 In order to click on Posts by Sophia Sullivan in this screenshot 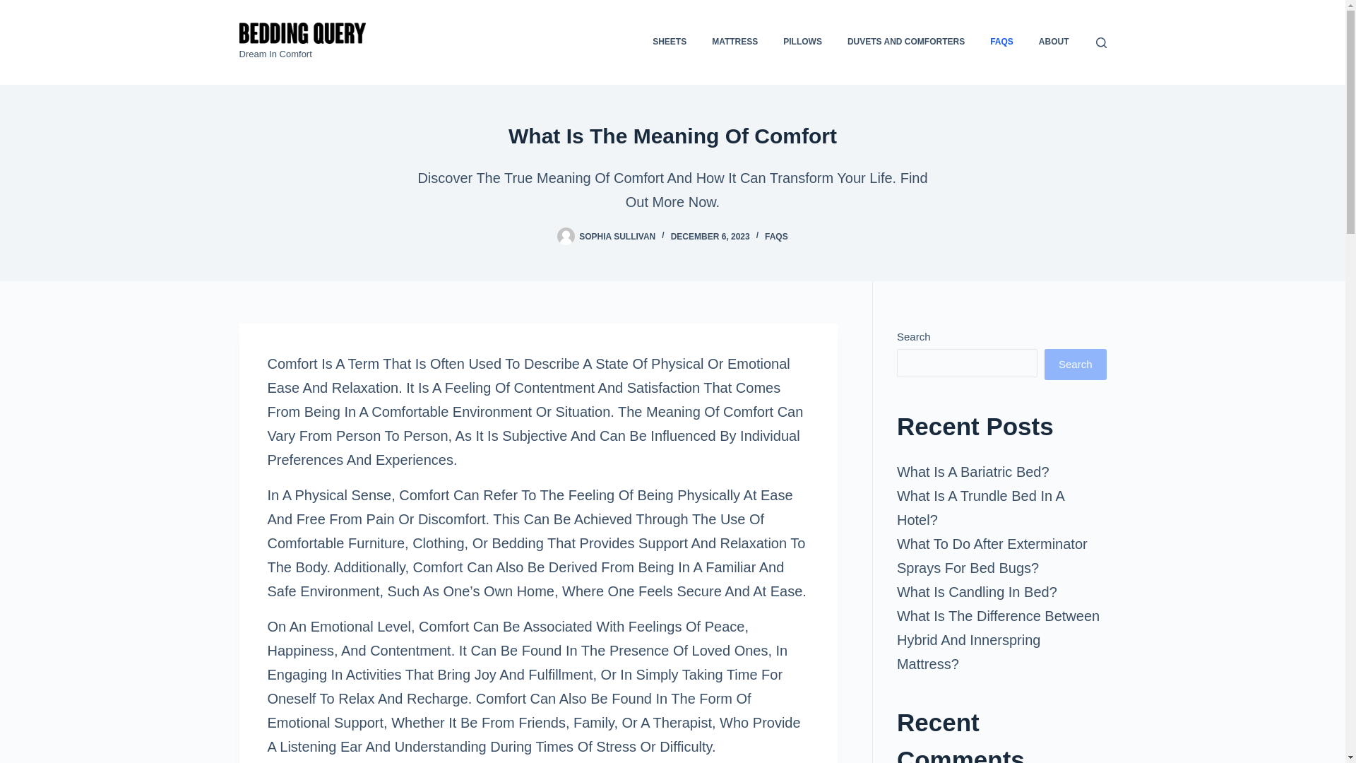, I will do `click(617, 237)`.